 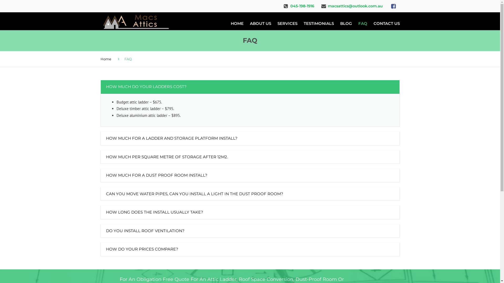 I want to click on About, so click(x=256, y=199).